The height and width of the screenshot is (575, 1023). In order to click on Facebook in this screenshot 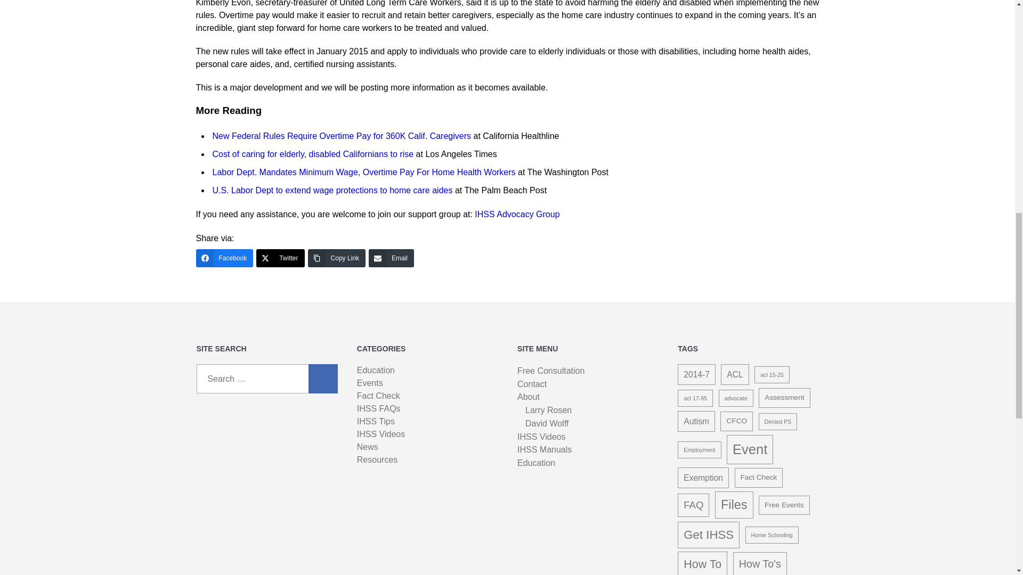, I will do `click(225, 258)`.